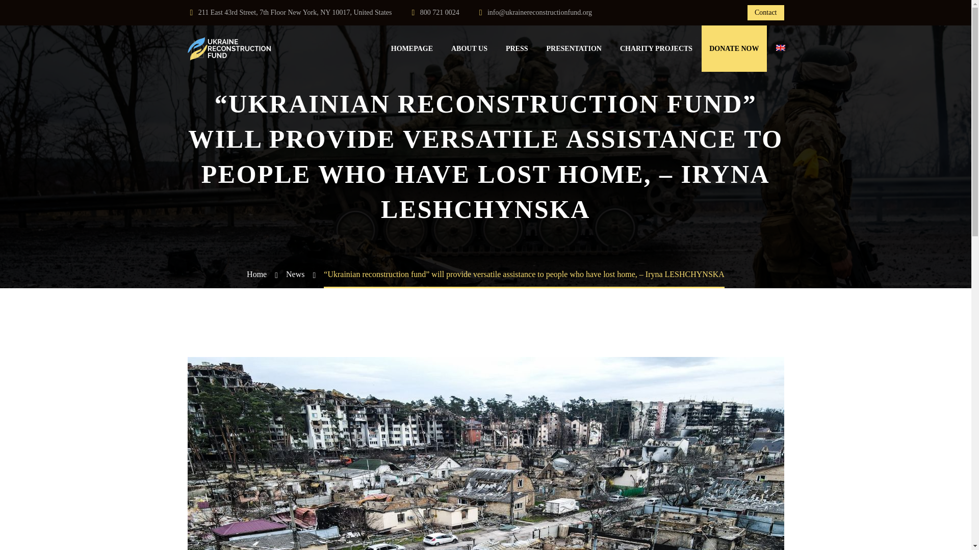 This screenshot has height=550, width=979. Describe the element at coordinates (412, 49) in the screenshot. I see `HOMEPAGE` at that location.